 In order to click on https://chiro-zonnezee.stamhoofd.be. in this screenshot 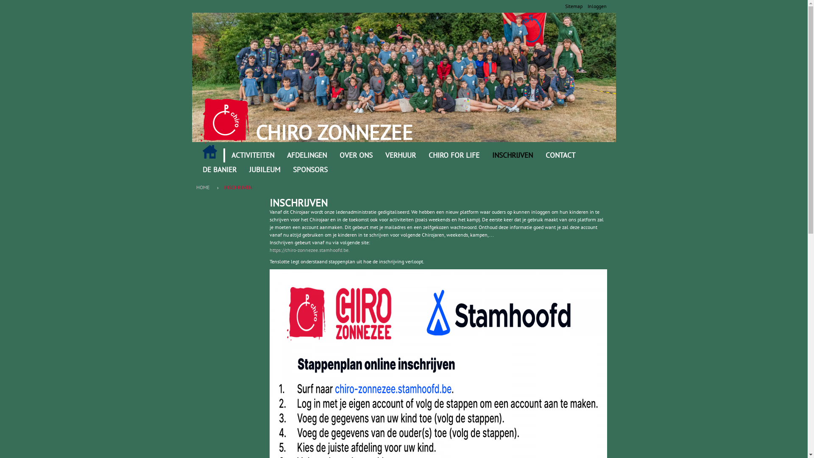, I will do `click(309, 250)`.